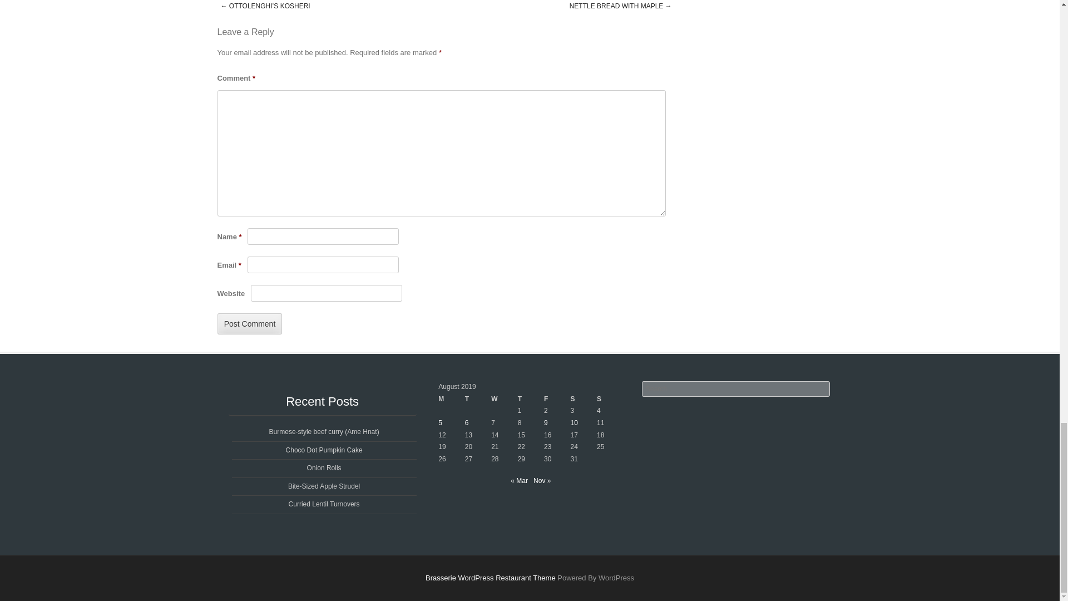 This screenshot has height=601, width=1068. Describe the element at coordinates (557, 400) in the screenshot. I see `Friday` at that location.